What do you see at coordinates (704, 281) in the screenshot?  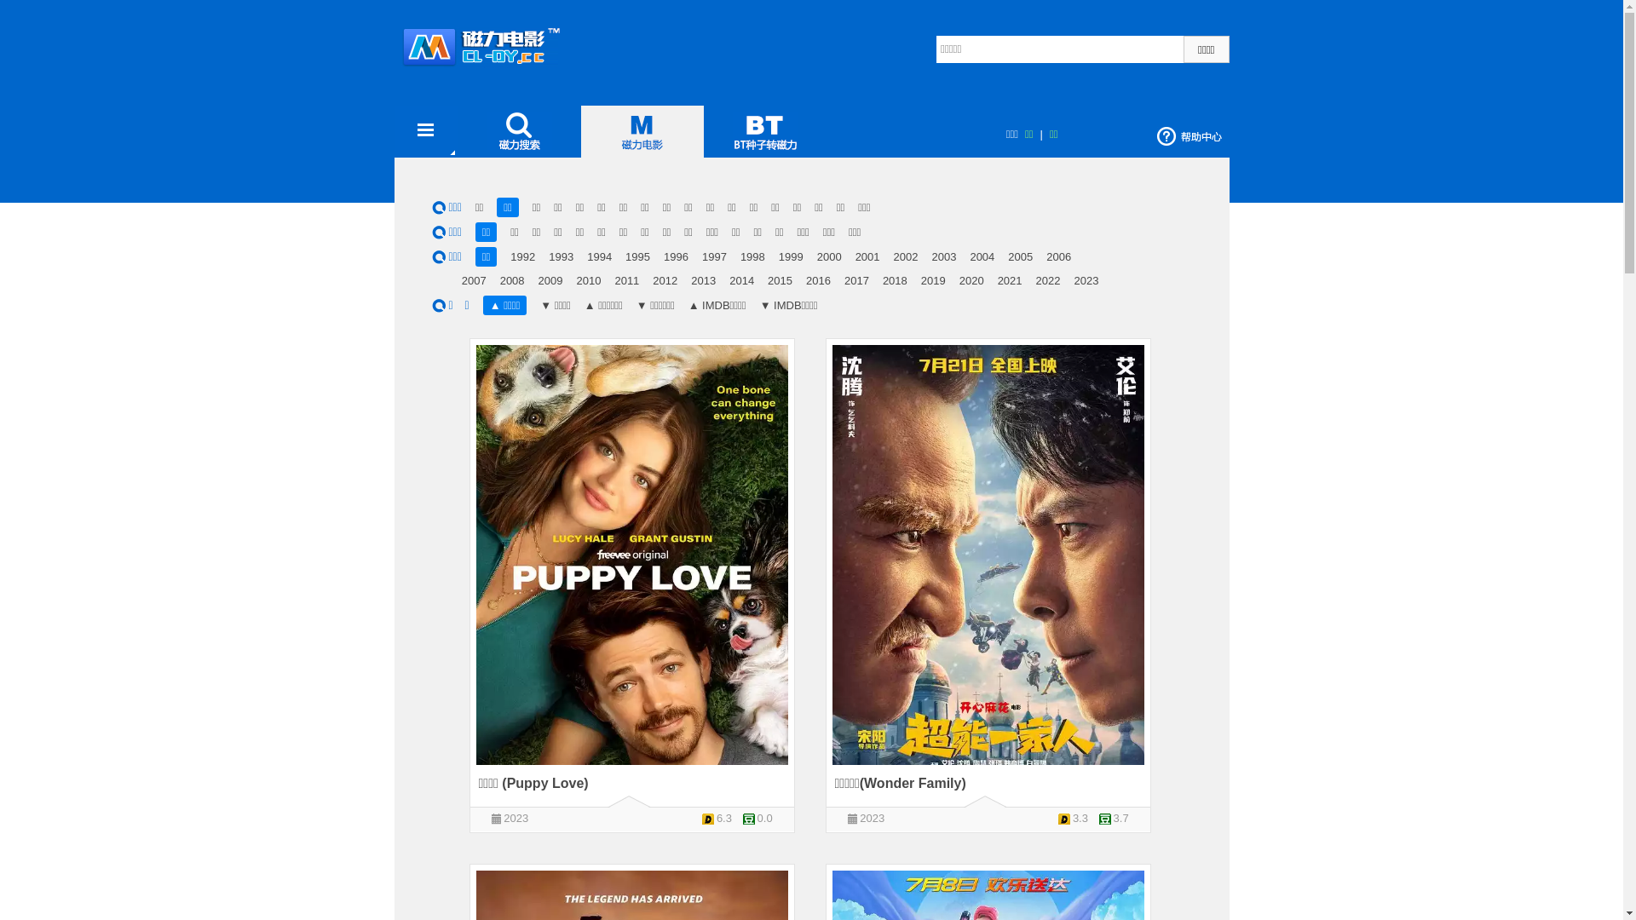 I see `2013` at bounding box center [704, 281].